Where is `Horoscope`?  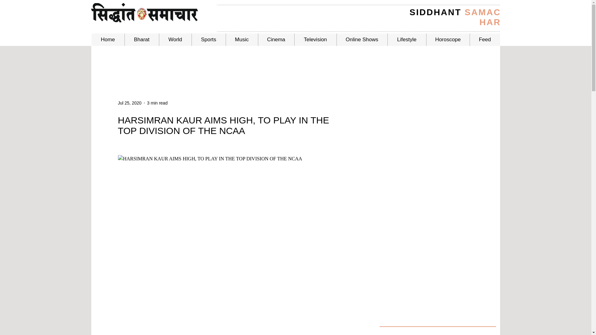
Horoscope is located at coordinates (448, 40).